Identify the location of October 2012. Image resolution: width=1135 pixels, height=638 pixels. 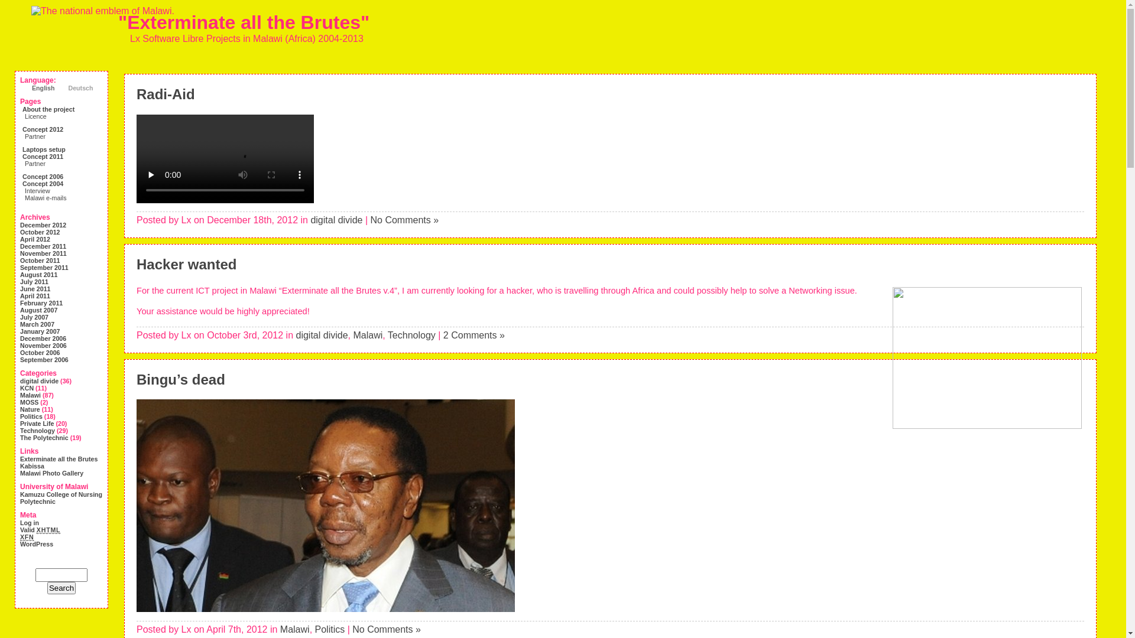
(40, 232).